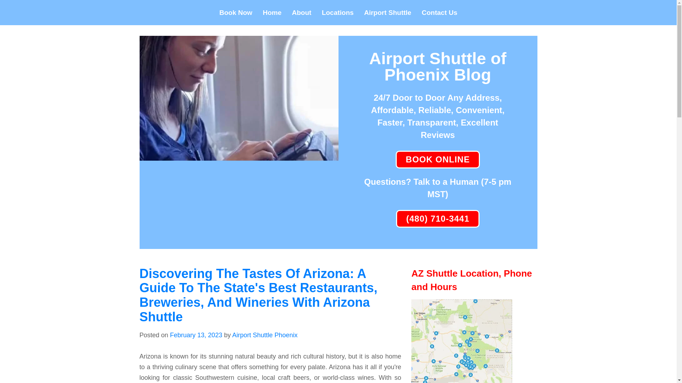  I want to click on Book Airport Shuttle Online, so click(437, 159).